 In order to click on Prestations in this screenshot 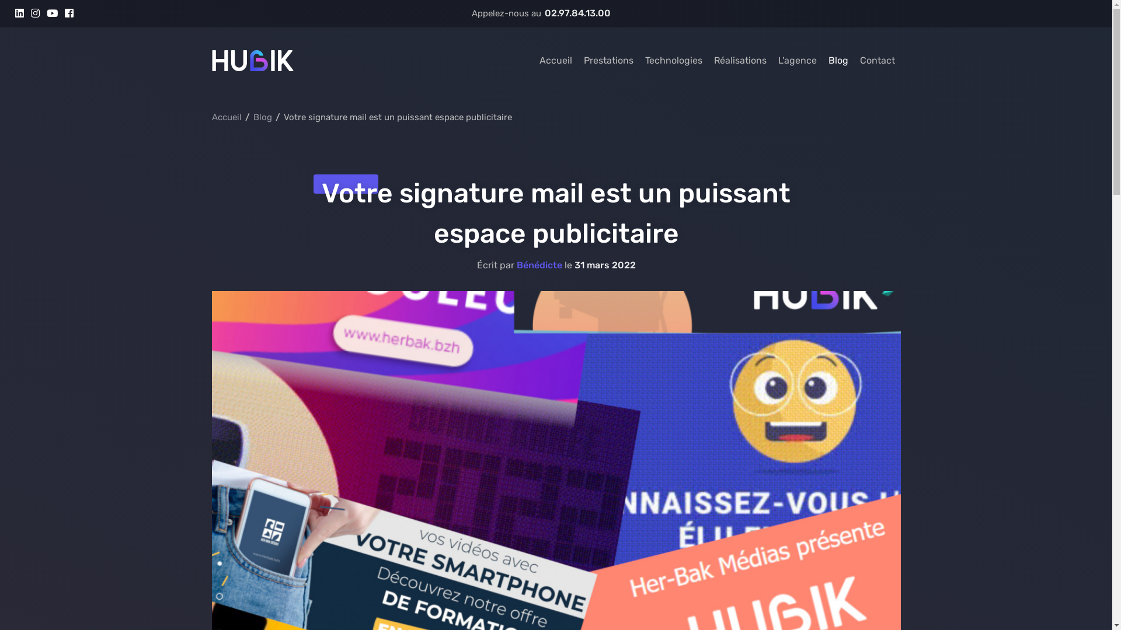, I will do `click(608, 61)`.